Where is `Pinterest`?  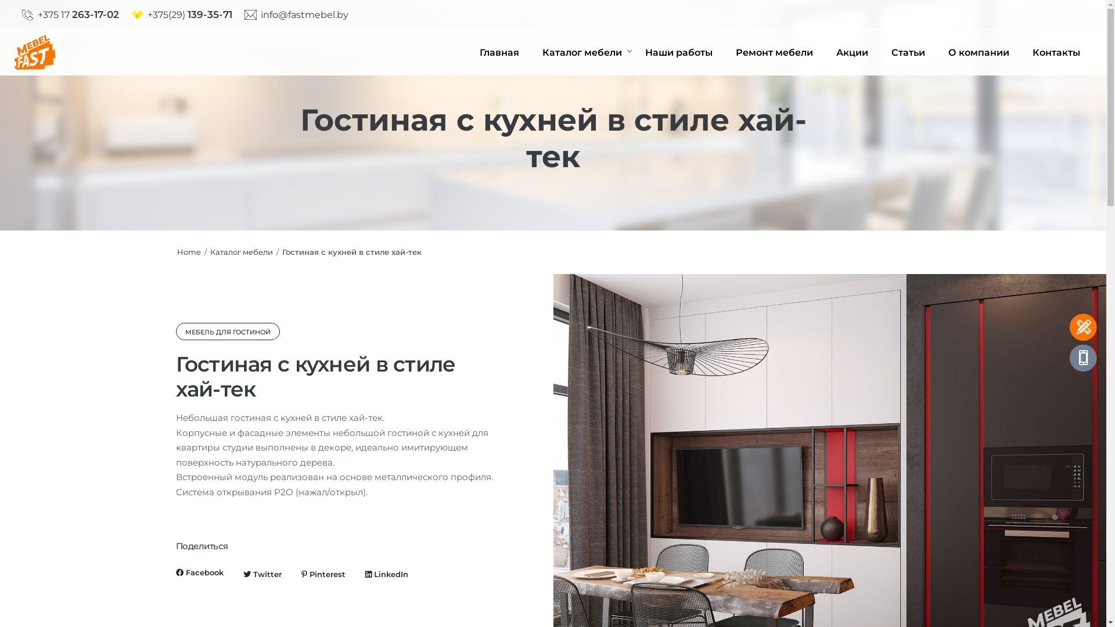 Pinterest is located at coordinates (323, 575).